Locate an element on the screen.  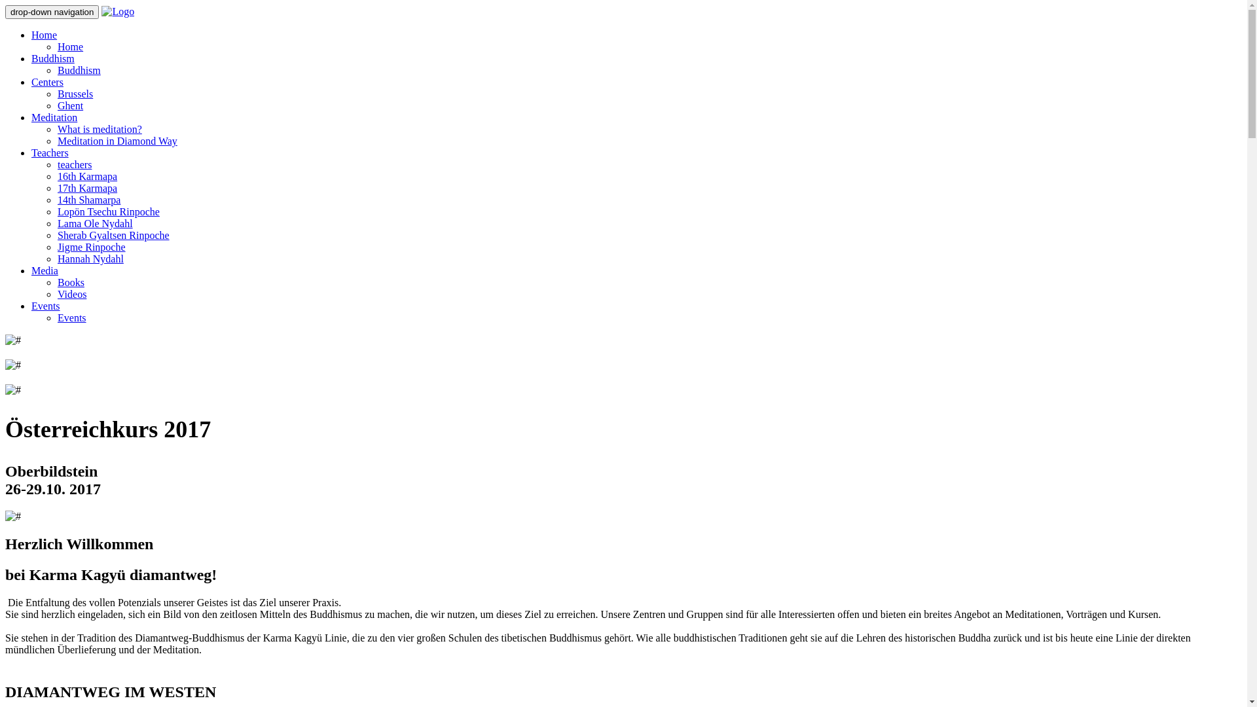
Sherab Gyaltsen Rinpoche is located at coordinates (114, 236).